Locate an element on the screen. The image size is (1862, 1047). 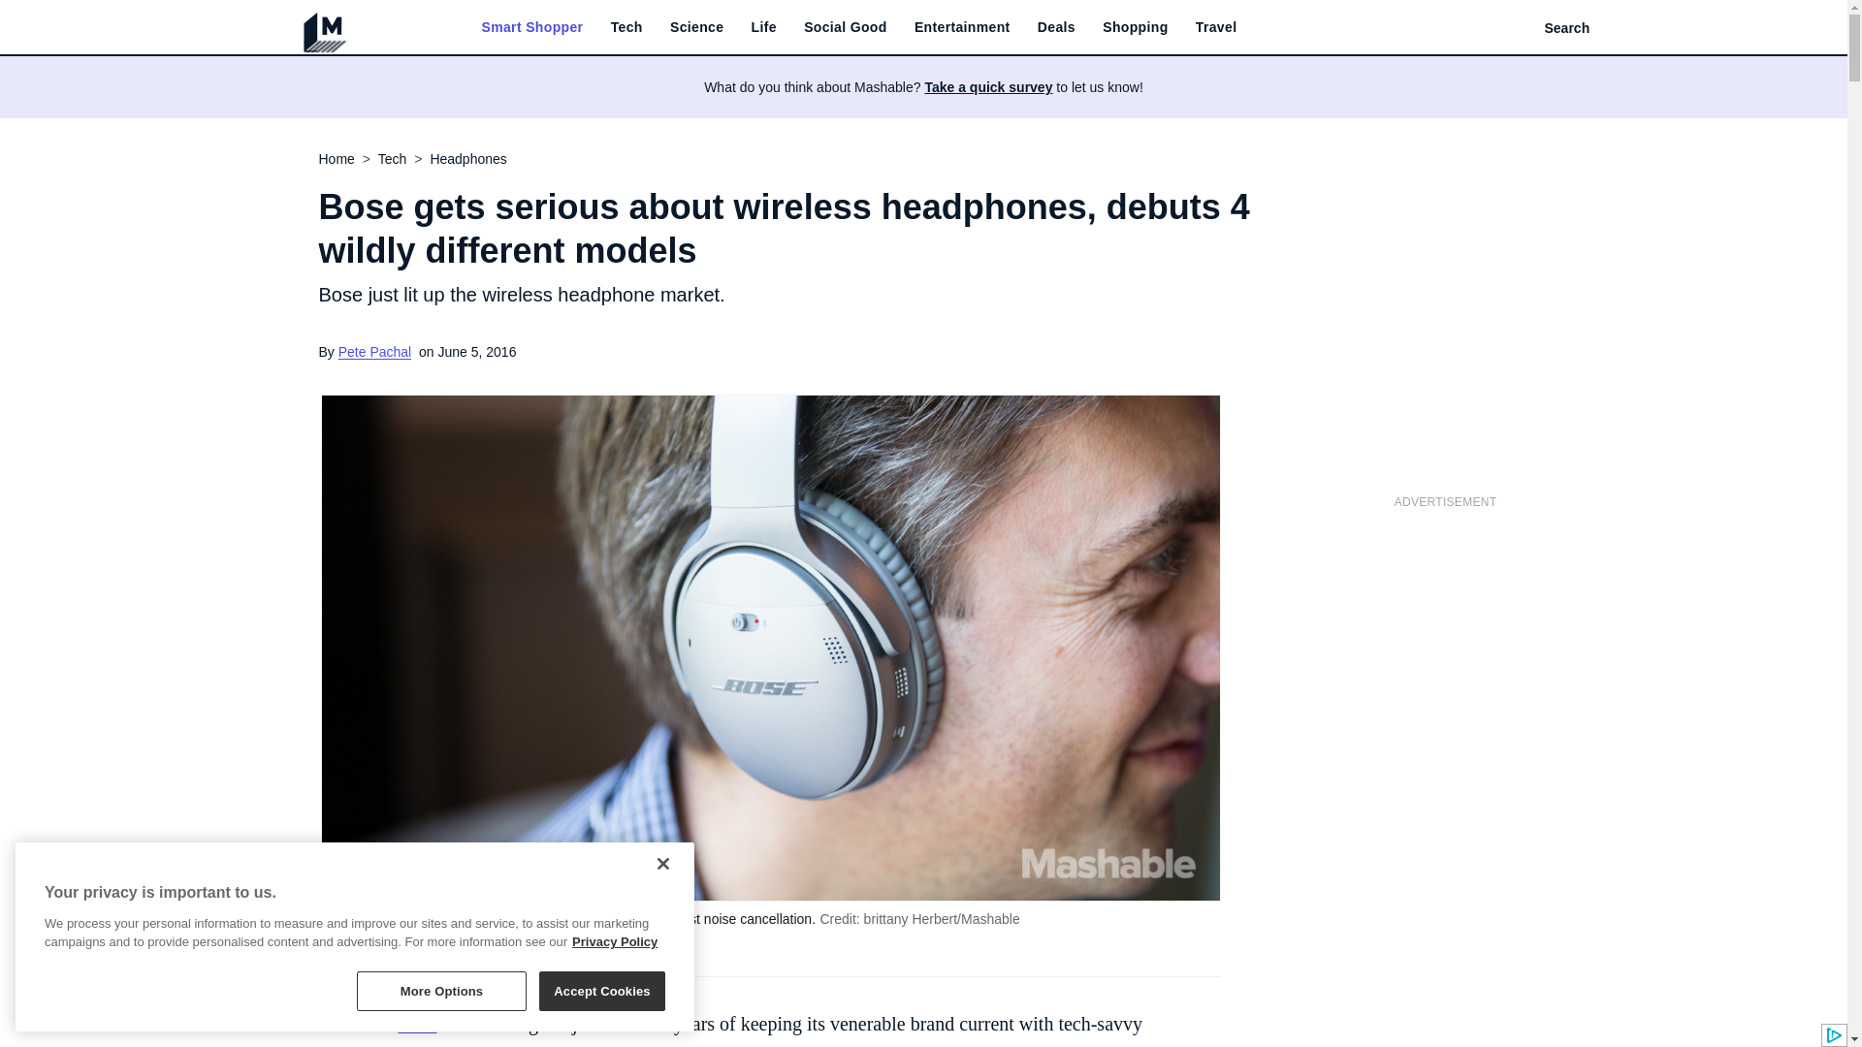
Smart Shopper is located at coordinates (531, 27).